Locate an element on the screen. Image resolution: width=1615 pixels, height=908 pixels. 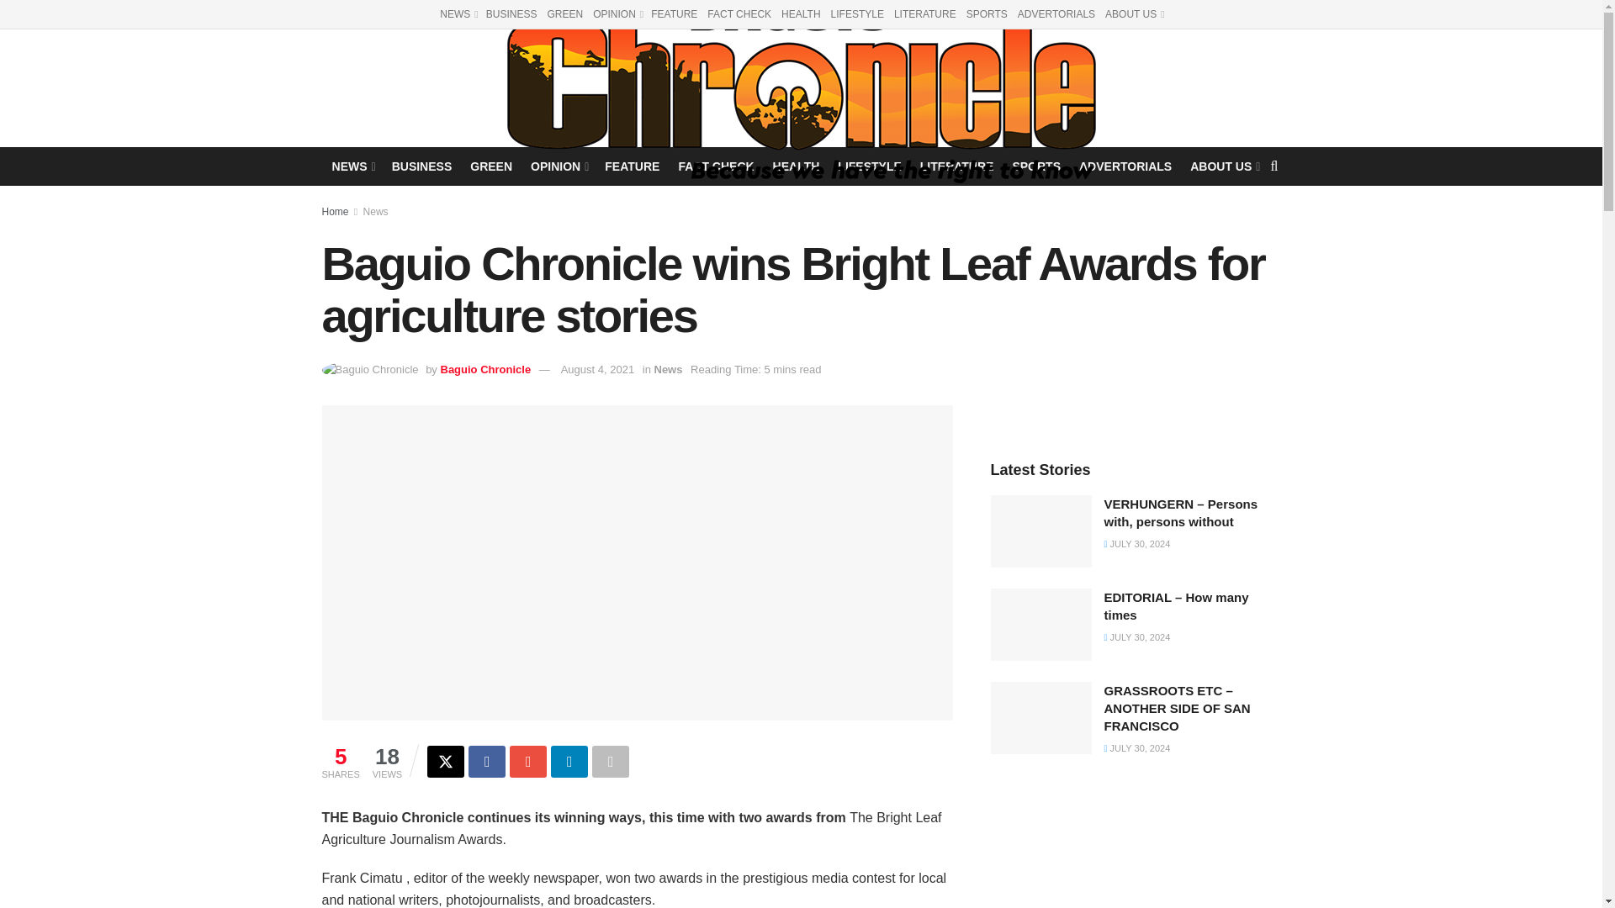
LIFESTYLE is located at coordinates (857, 13).